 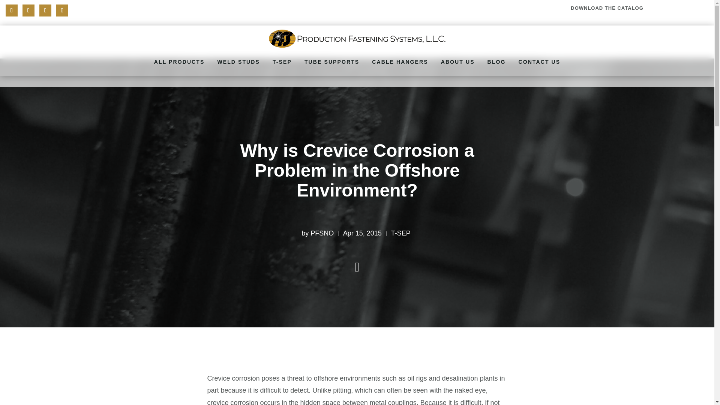 I want to click on ALL PRODUCTS, so click(x=179, y=61).